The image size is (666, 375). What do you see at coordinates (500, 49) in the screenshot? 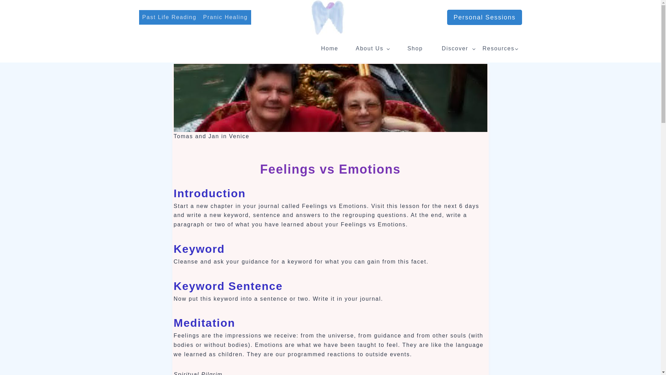
I see `Resources` at bounding box center [500, 49].